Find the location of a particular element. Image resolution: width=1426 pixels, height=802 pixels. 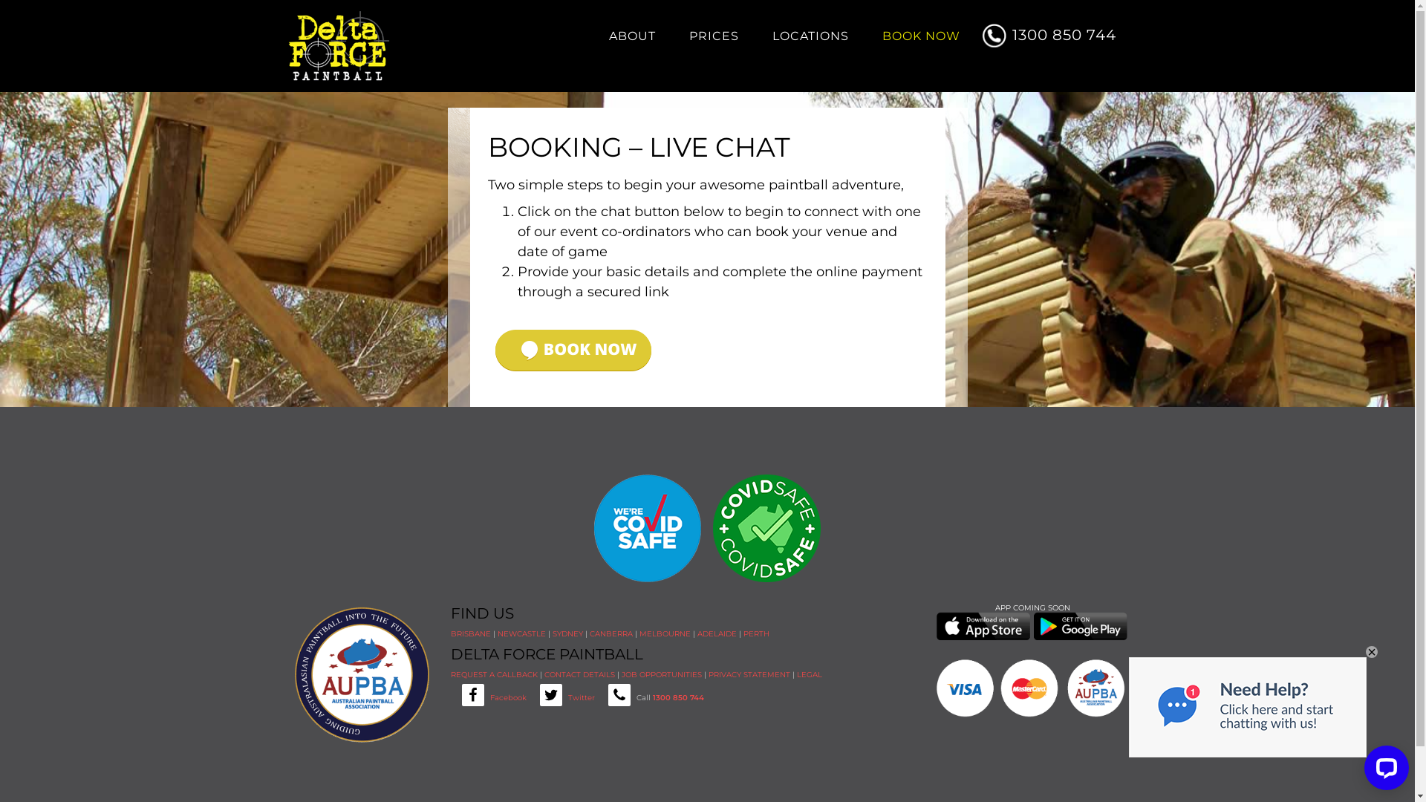

LOCATIONS is located at coordinates (811, 36).